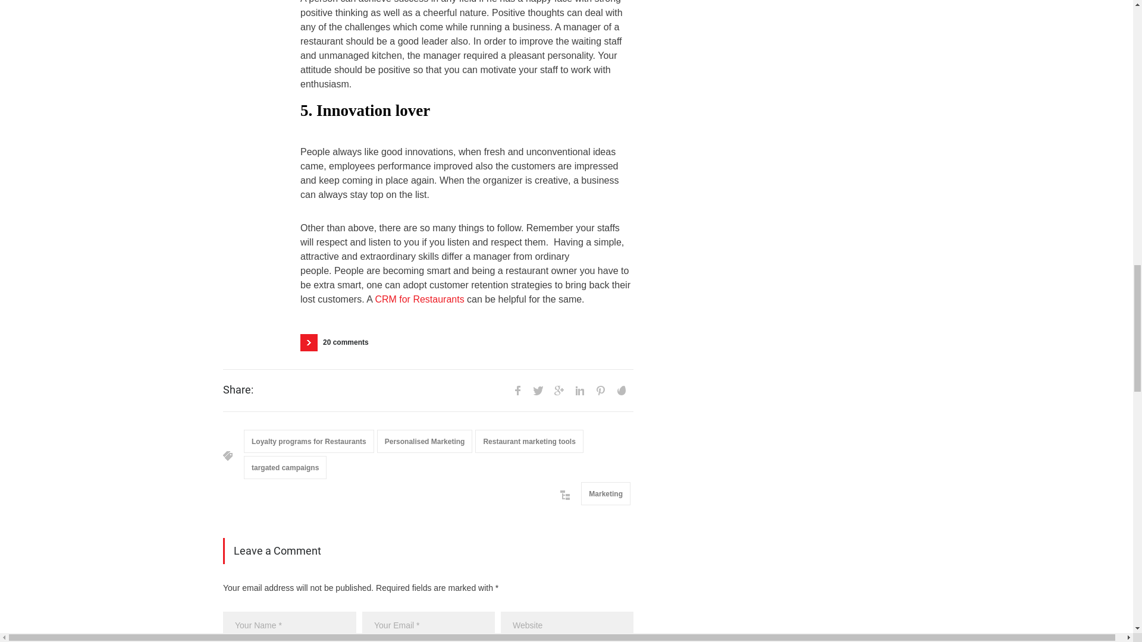 The image size is (1142, 642). Describe the element at coordinates (285, 467) in the screenshot. I see `targated campaigns` at that location.